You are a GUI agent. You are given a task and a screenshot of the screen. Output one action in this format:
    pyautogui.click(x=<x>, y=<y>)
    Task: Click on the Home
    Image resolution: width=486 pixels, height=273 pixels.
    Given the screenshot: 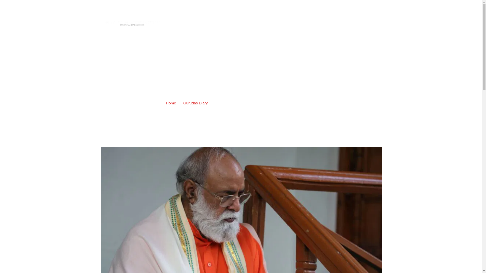 What is the action you would take?
    pyautogui.click(x=171, y=103)
    